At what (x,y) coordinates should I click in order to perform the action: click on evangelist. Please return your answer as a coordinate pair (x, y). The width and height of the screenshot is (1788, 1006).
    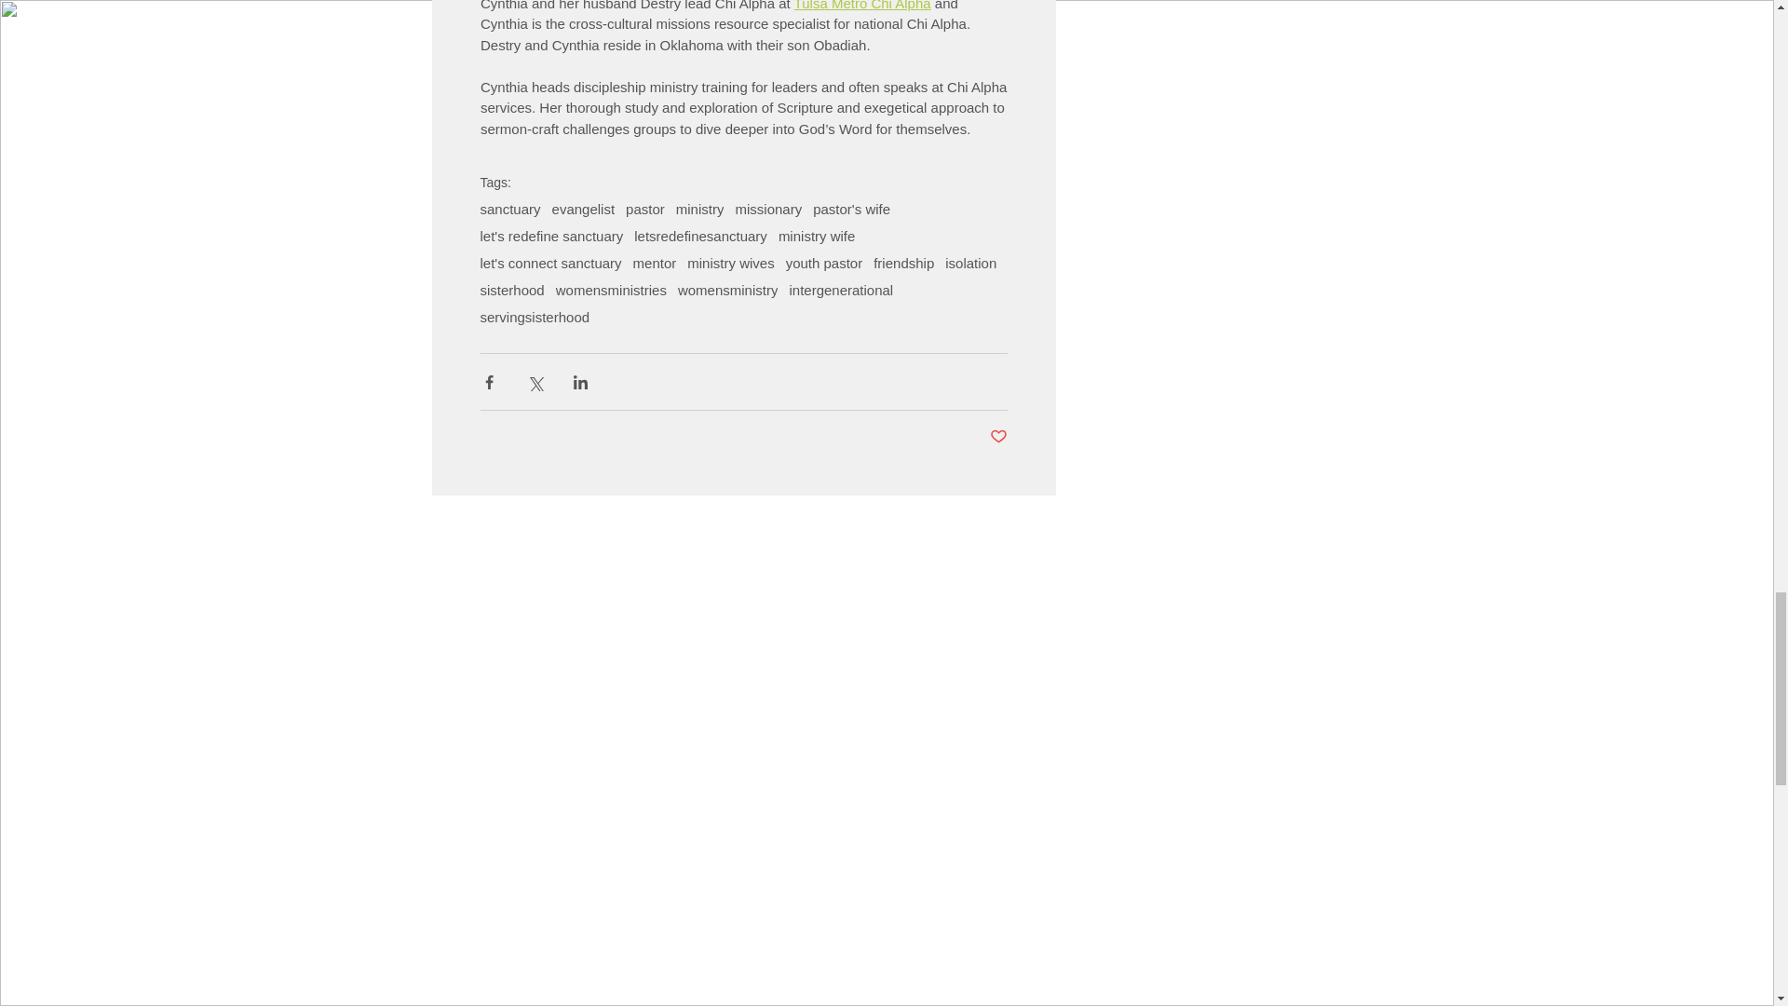
    Looking at the image, I should click on (583, 209).